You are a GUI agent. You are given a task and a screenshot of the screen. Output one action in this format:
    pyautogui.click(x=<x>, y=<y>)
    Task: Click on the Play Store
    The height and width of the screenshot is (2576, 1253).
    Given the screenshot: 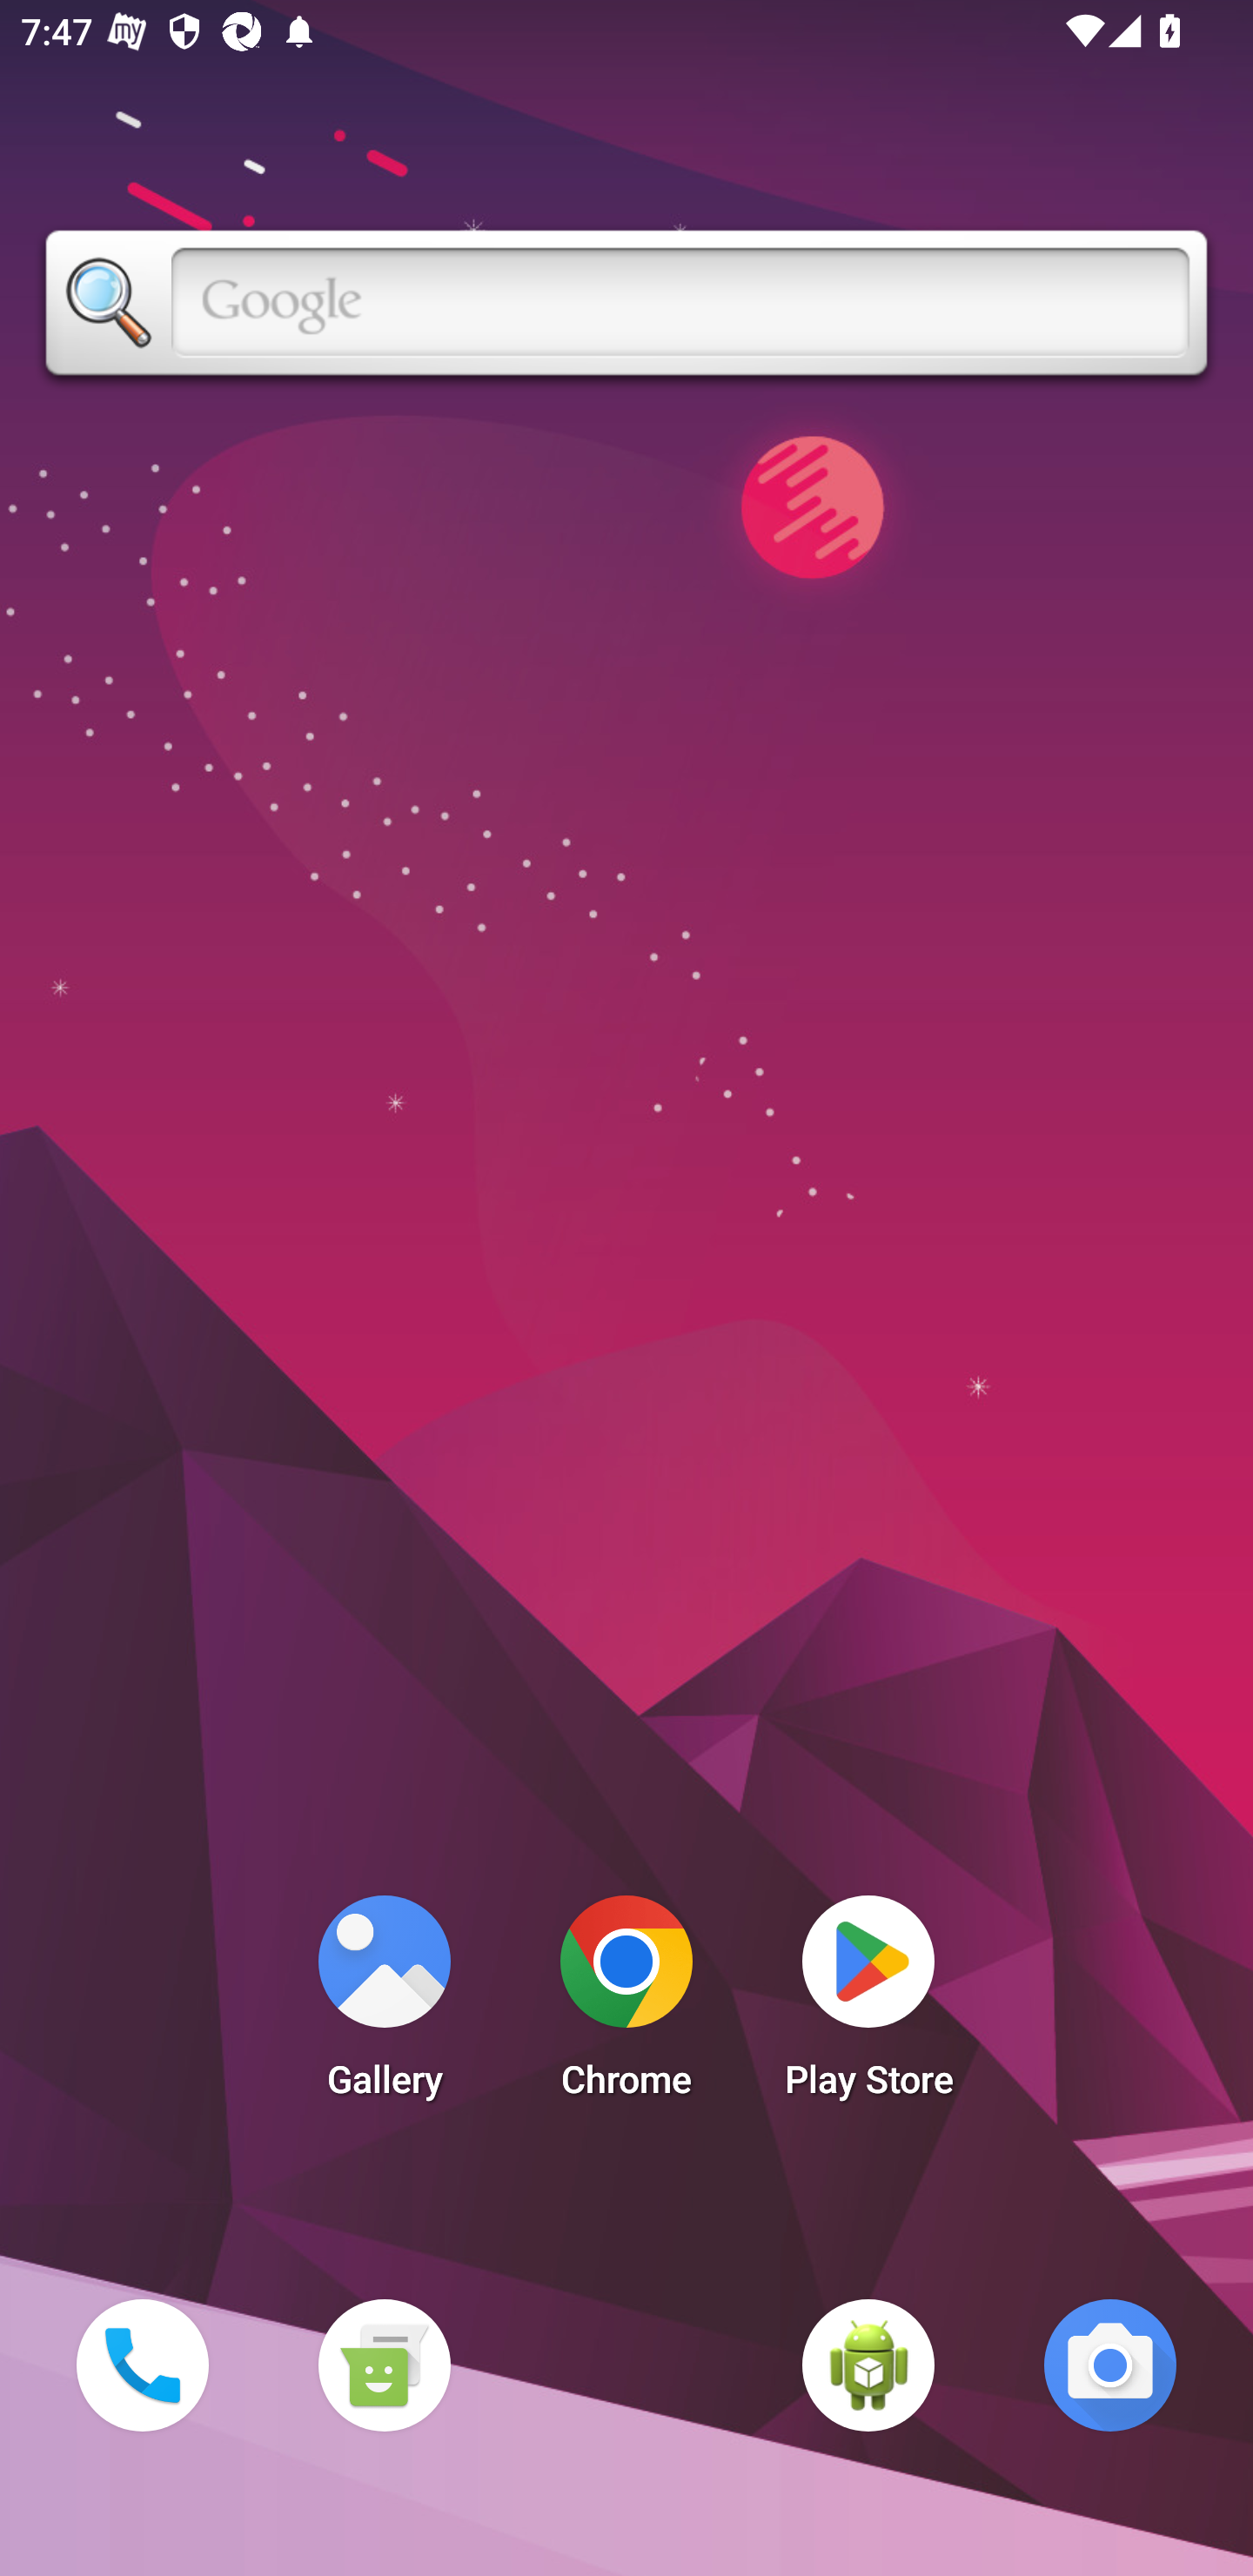 What is the action you would take?
    pyautogui.click(x=868, y=2005)
    